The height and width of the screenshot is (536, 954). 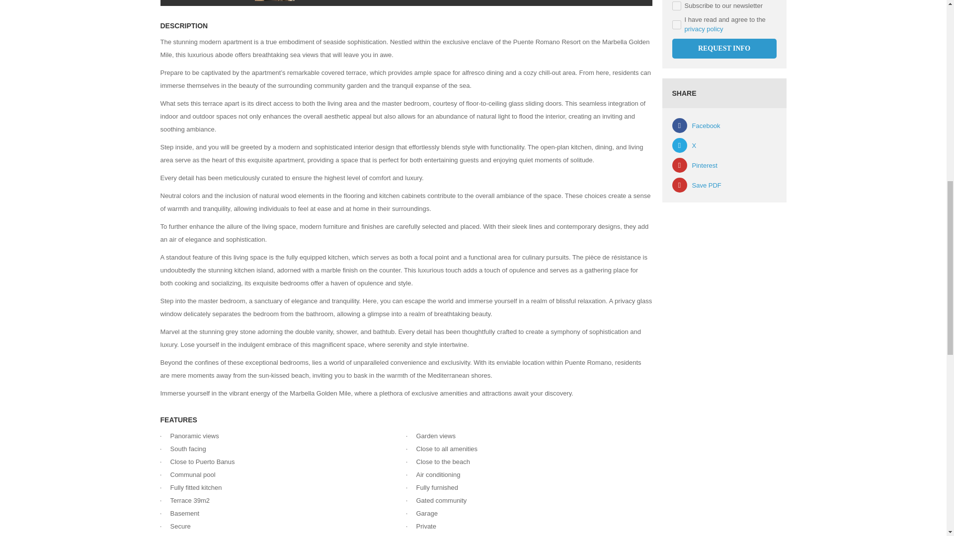 What do you see at coordinates (696, 185) in the screenshot?
I see `Save PDF` at bounding box center [696, 185].